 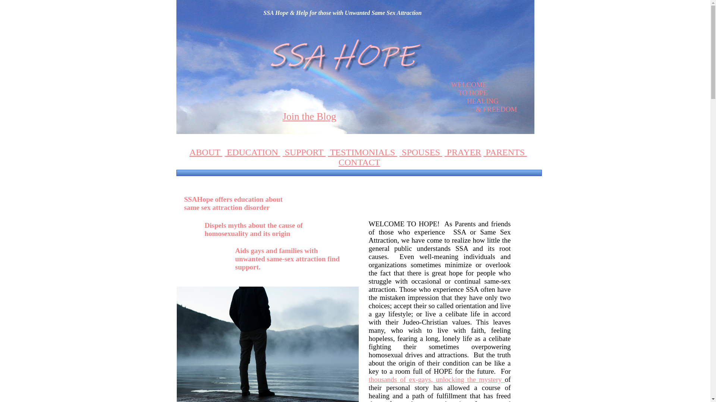 I want to click on Contact SSA Hope, so click(x=359, y=162).